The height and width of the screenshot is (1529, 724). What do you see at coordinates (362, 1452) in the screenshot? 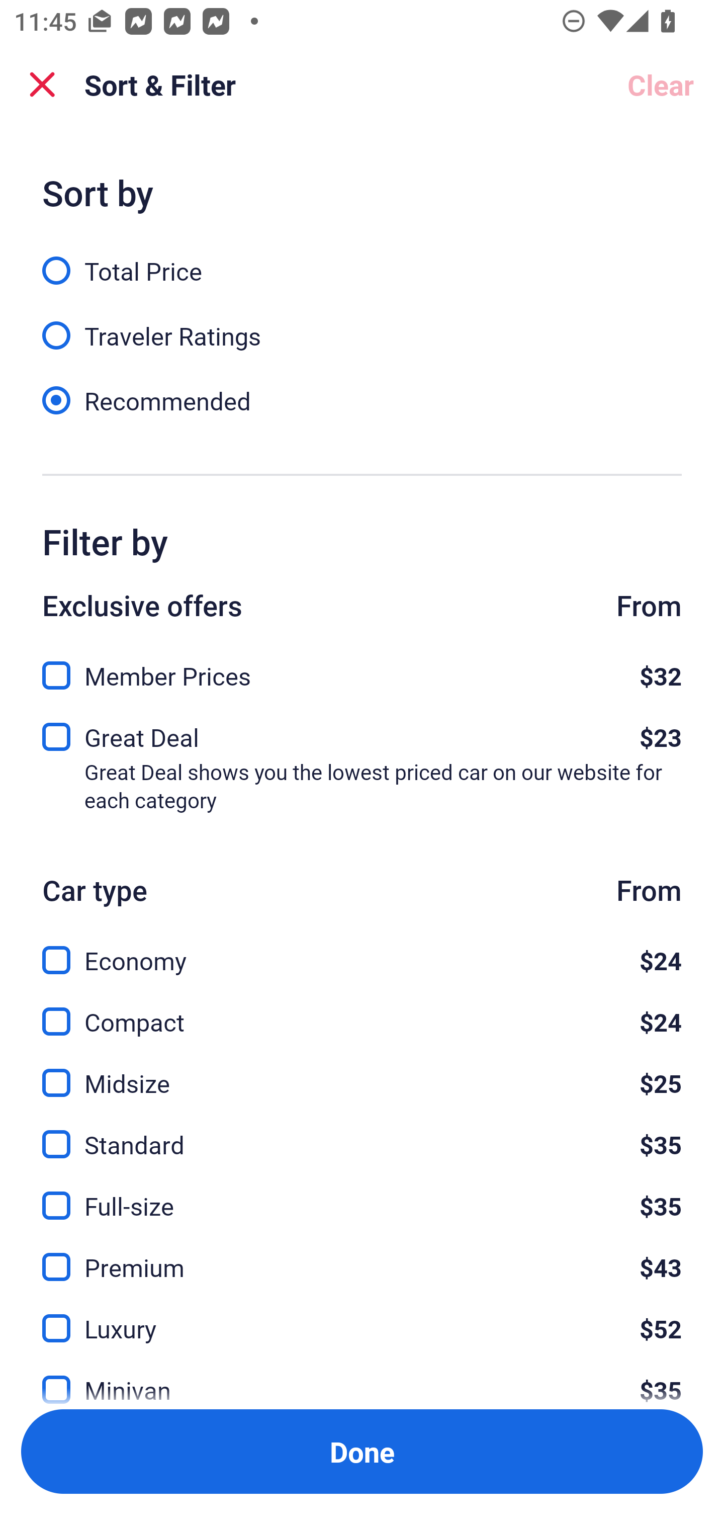
I see `Apply and close Sort and Filter Done` at bounding box center [362, 1452].